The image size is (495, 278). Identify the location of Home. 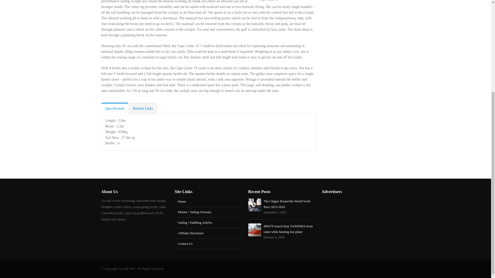
(182, 201).